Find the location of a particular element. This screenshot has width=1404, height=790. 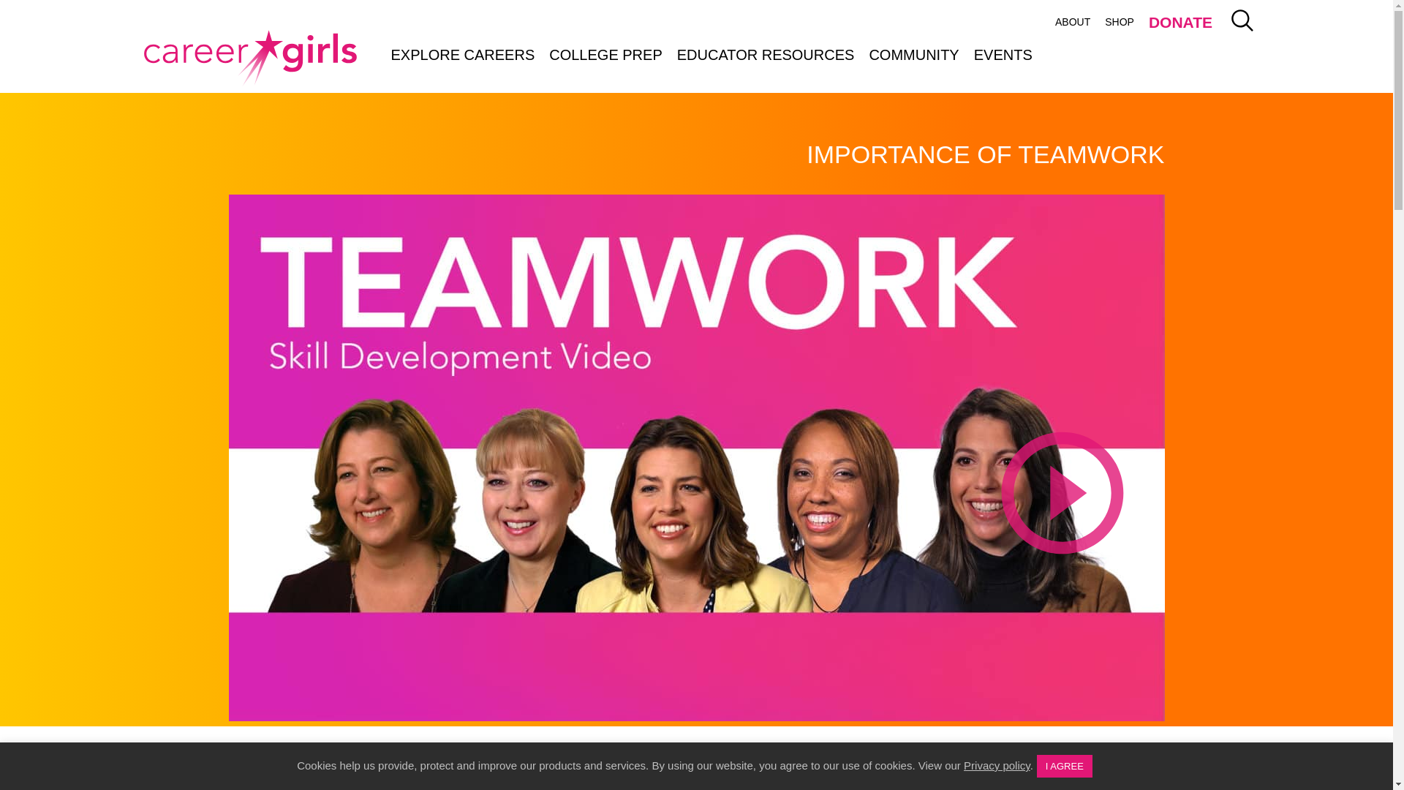

SHOP is located at coordinates (1119, 22).